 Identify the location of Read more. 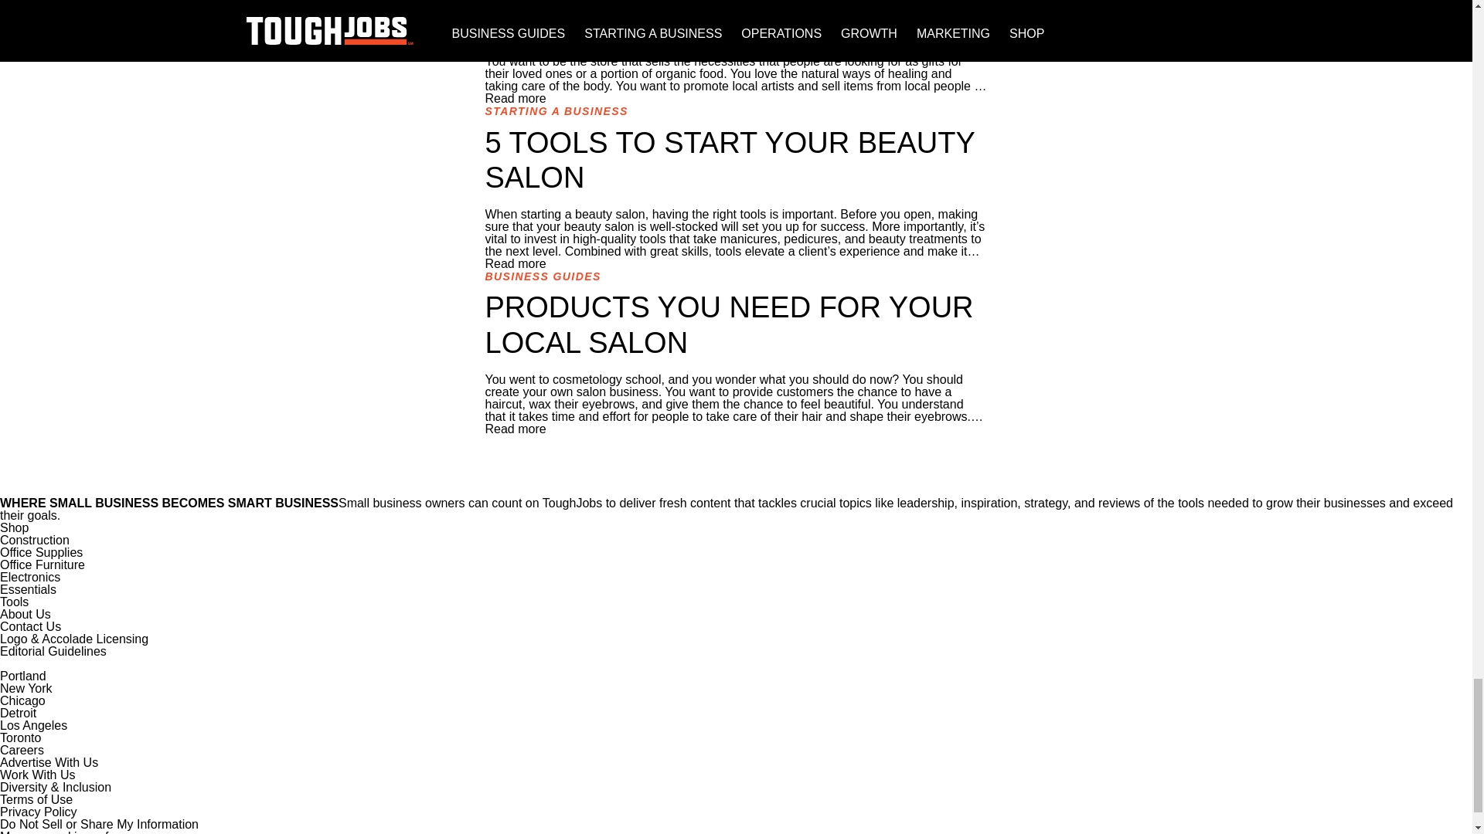
(515, 263).